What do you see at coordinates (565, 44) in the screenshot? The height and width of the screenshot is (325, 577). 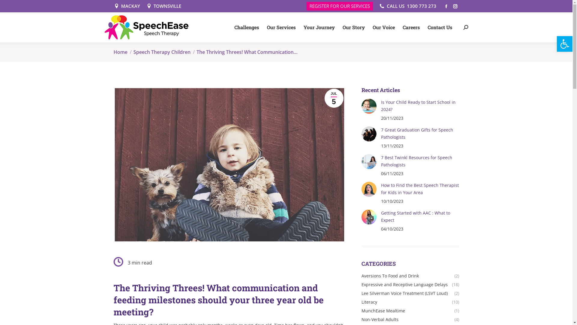 I see `Open toolbar
Accessibility Tools` at bounding box center [565, 44].